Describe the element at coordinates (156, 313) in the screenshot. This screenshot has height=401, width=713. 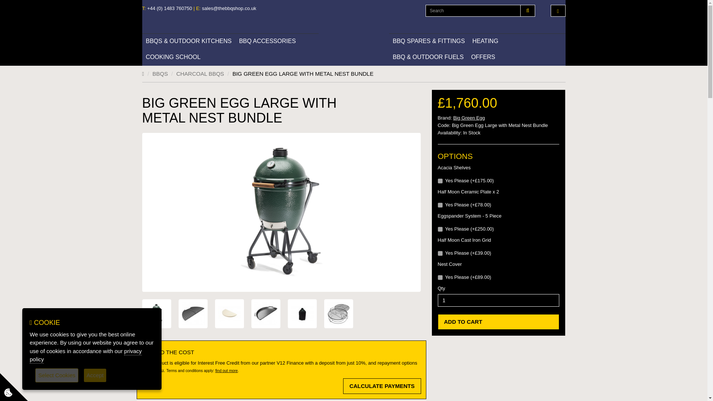
I see `Big Green Egg Large with Metal Nest Bundle ` at that location.